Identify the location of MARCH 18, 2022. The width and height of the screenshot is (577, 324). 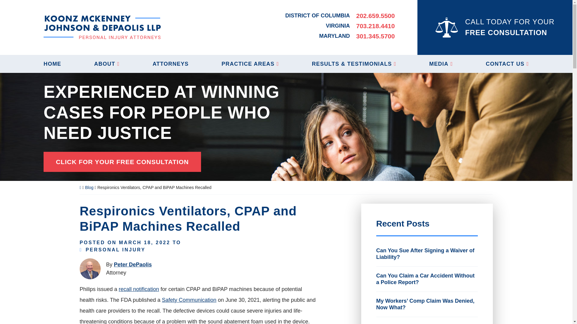
(144, 242).